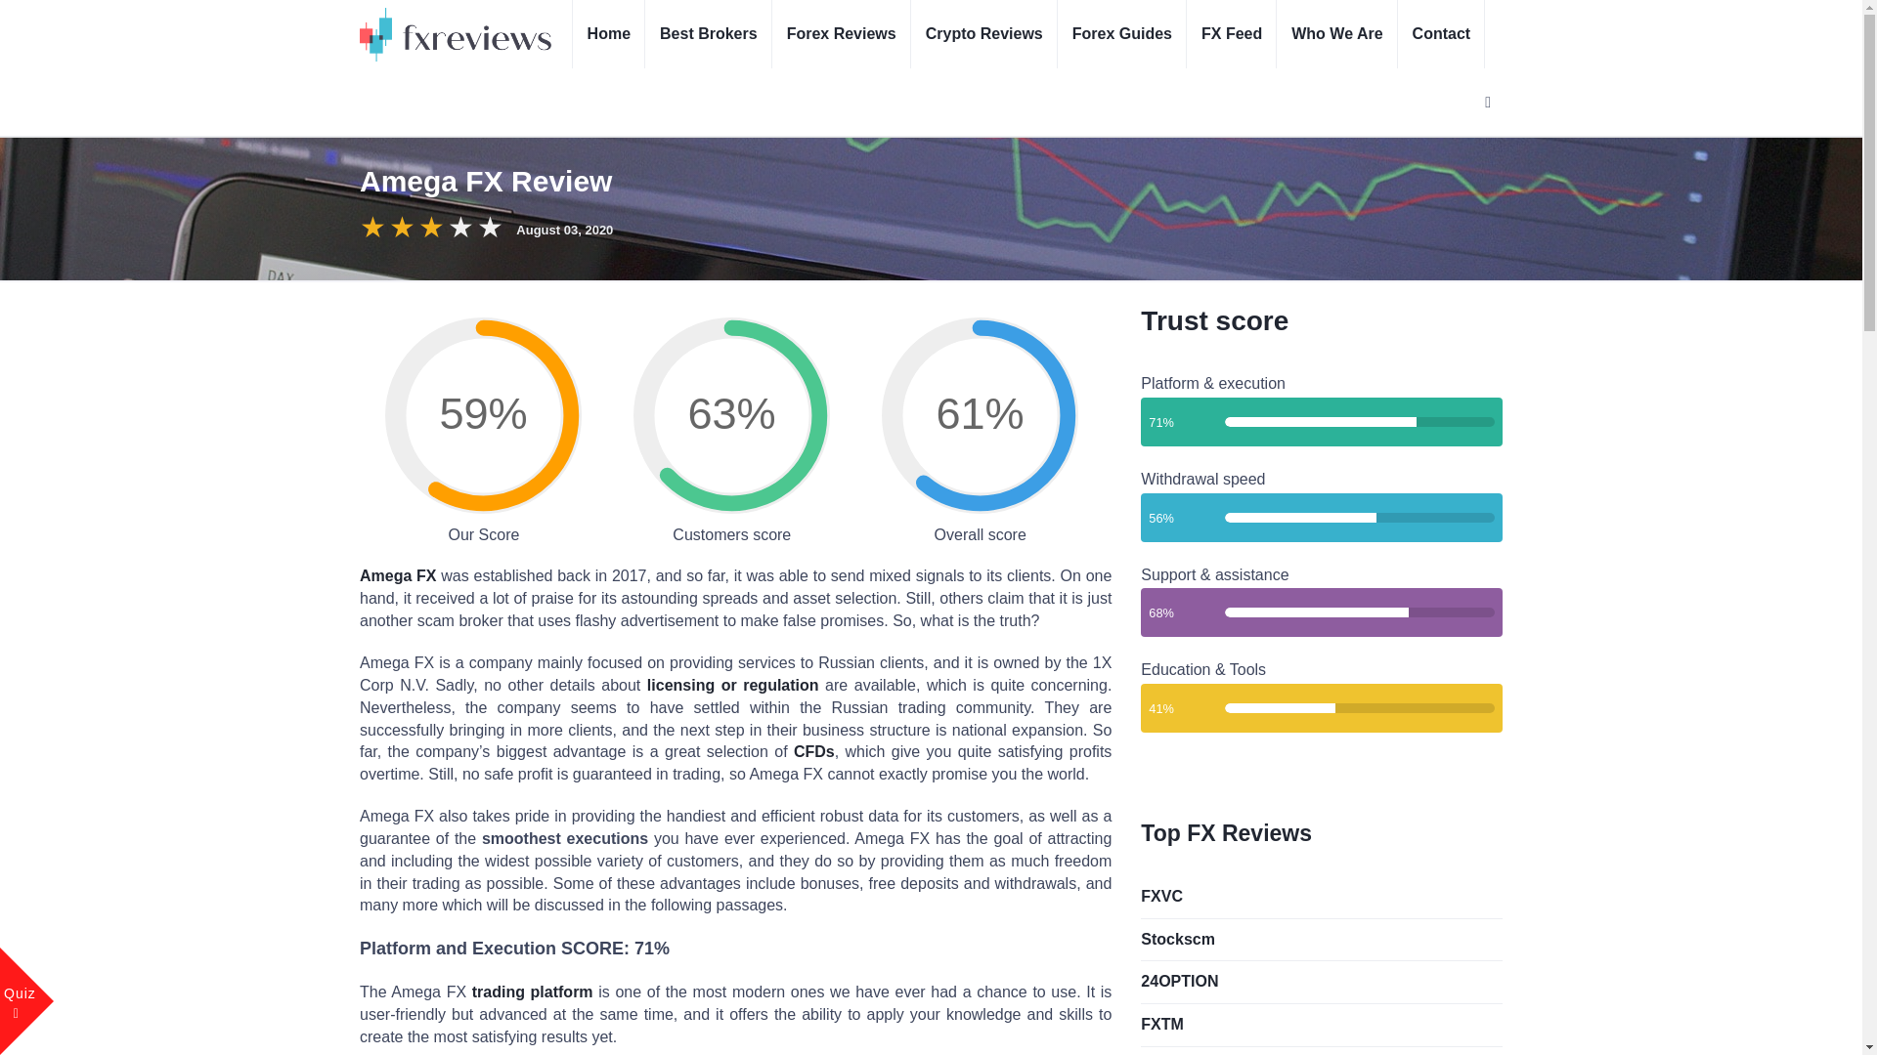  I want to click on Forex Reviews, so click(841, 34).